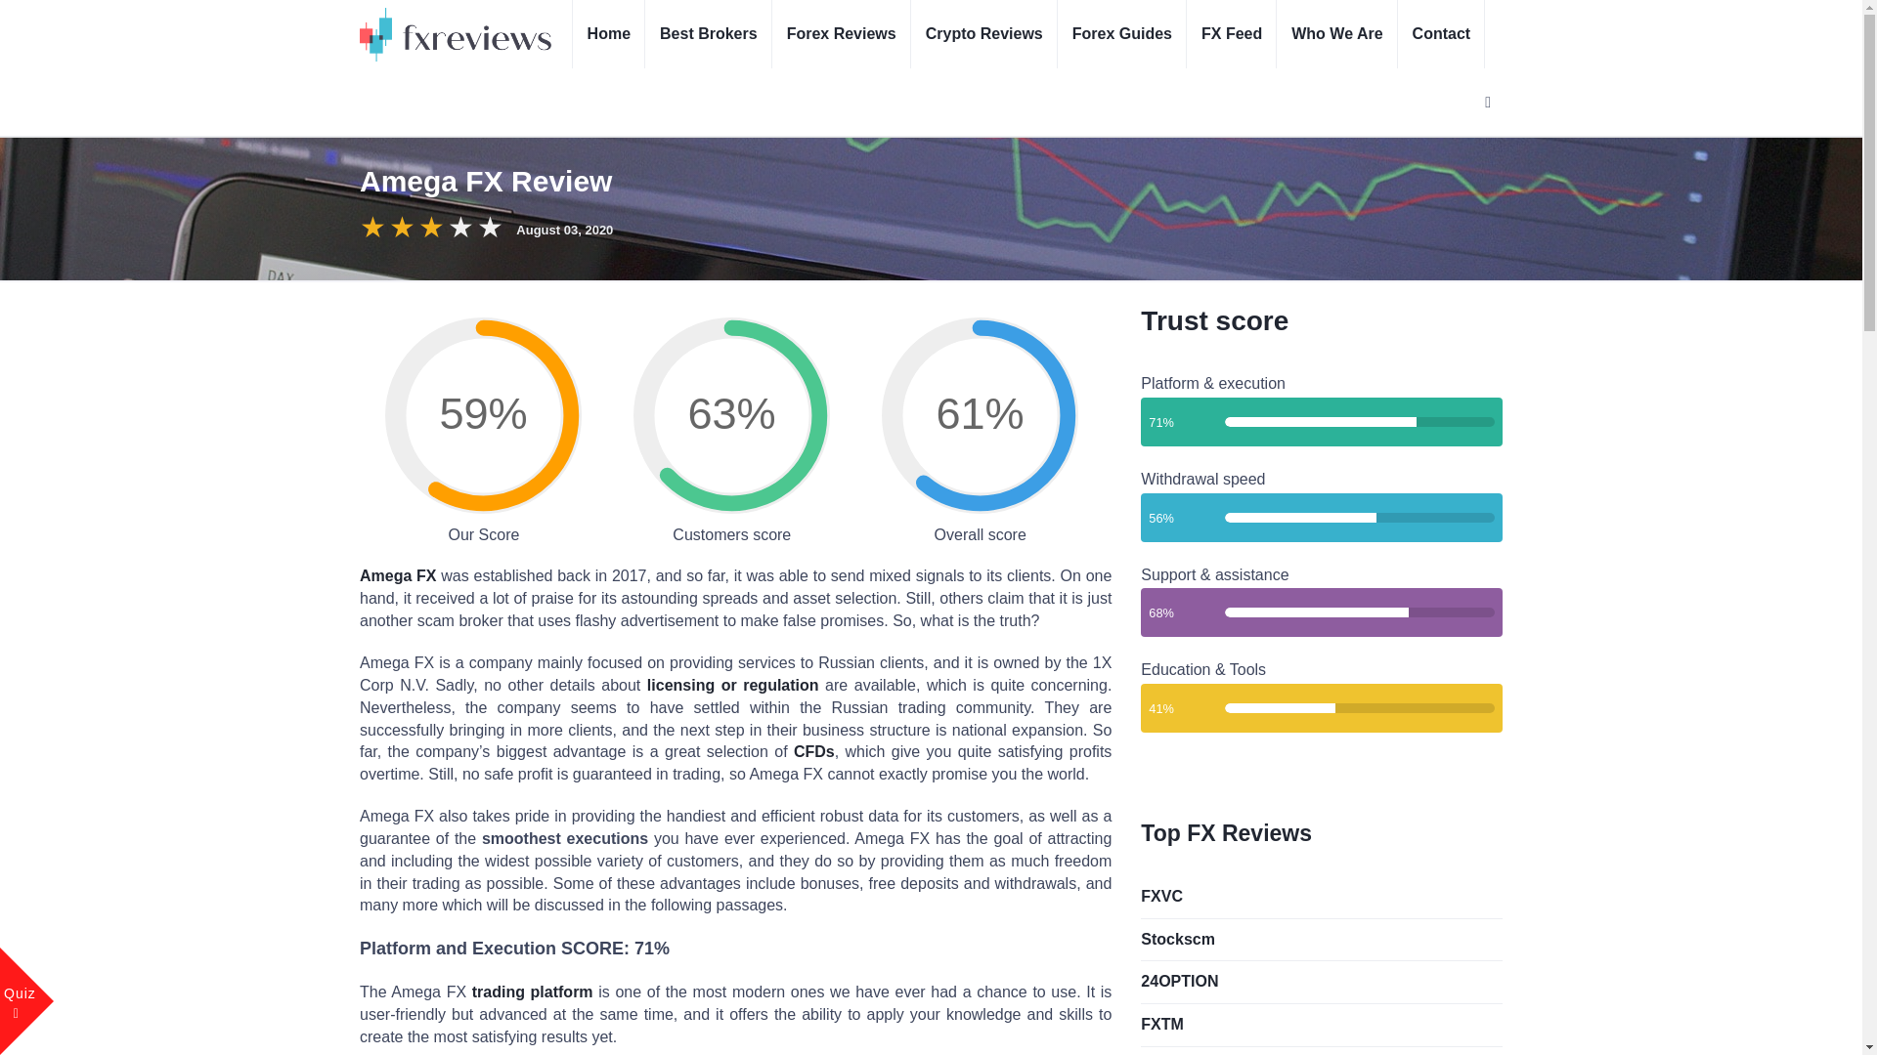  I want to click on Forex Reviews, so click(841, 34).